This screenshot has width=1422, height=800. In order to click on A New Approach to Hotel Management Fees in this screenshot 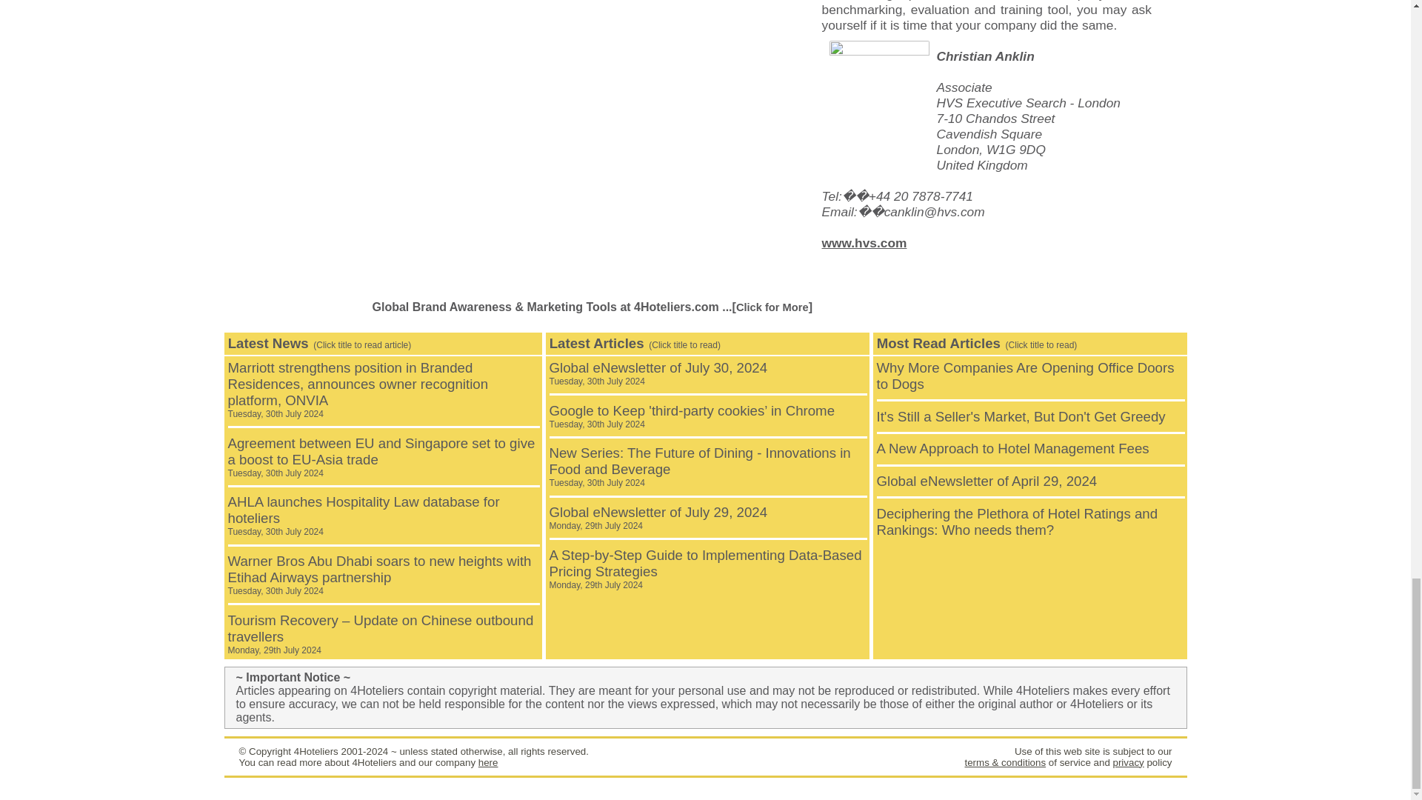, I will do `click(1013, 448)`.